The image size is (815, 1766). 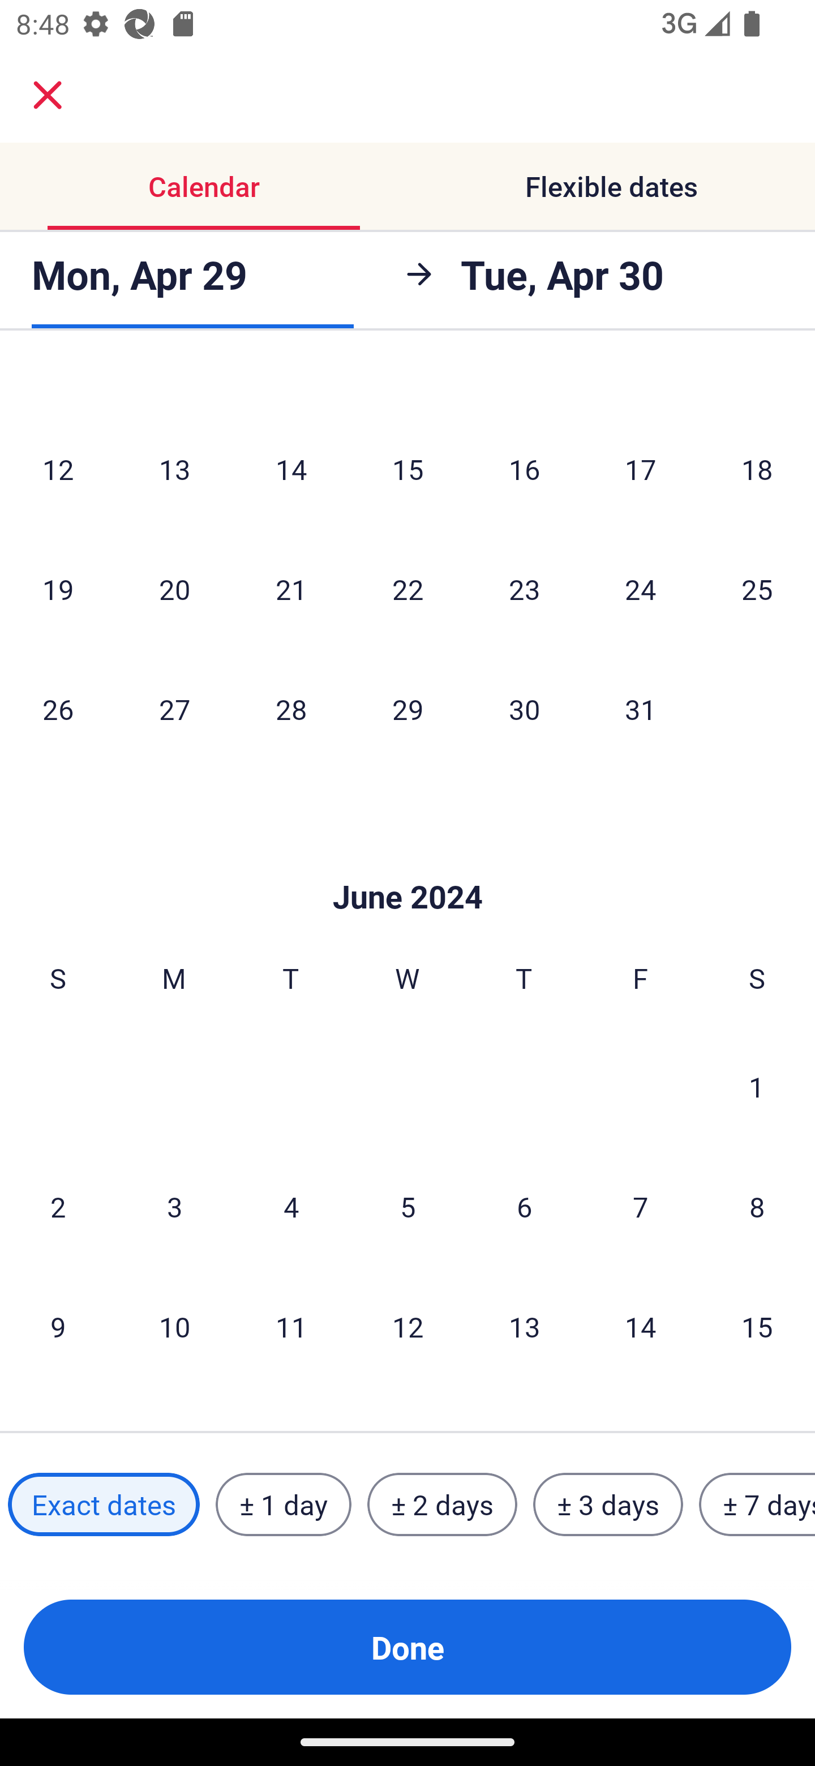 I want to click on 19 Sunday, May 19, 2024, so click(x=58, y=589).